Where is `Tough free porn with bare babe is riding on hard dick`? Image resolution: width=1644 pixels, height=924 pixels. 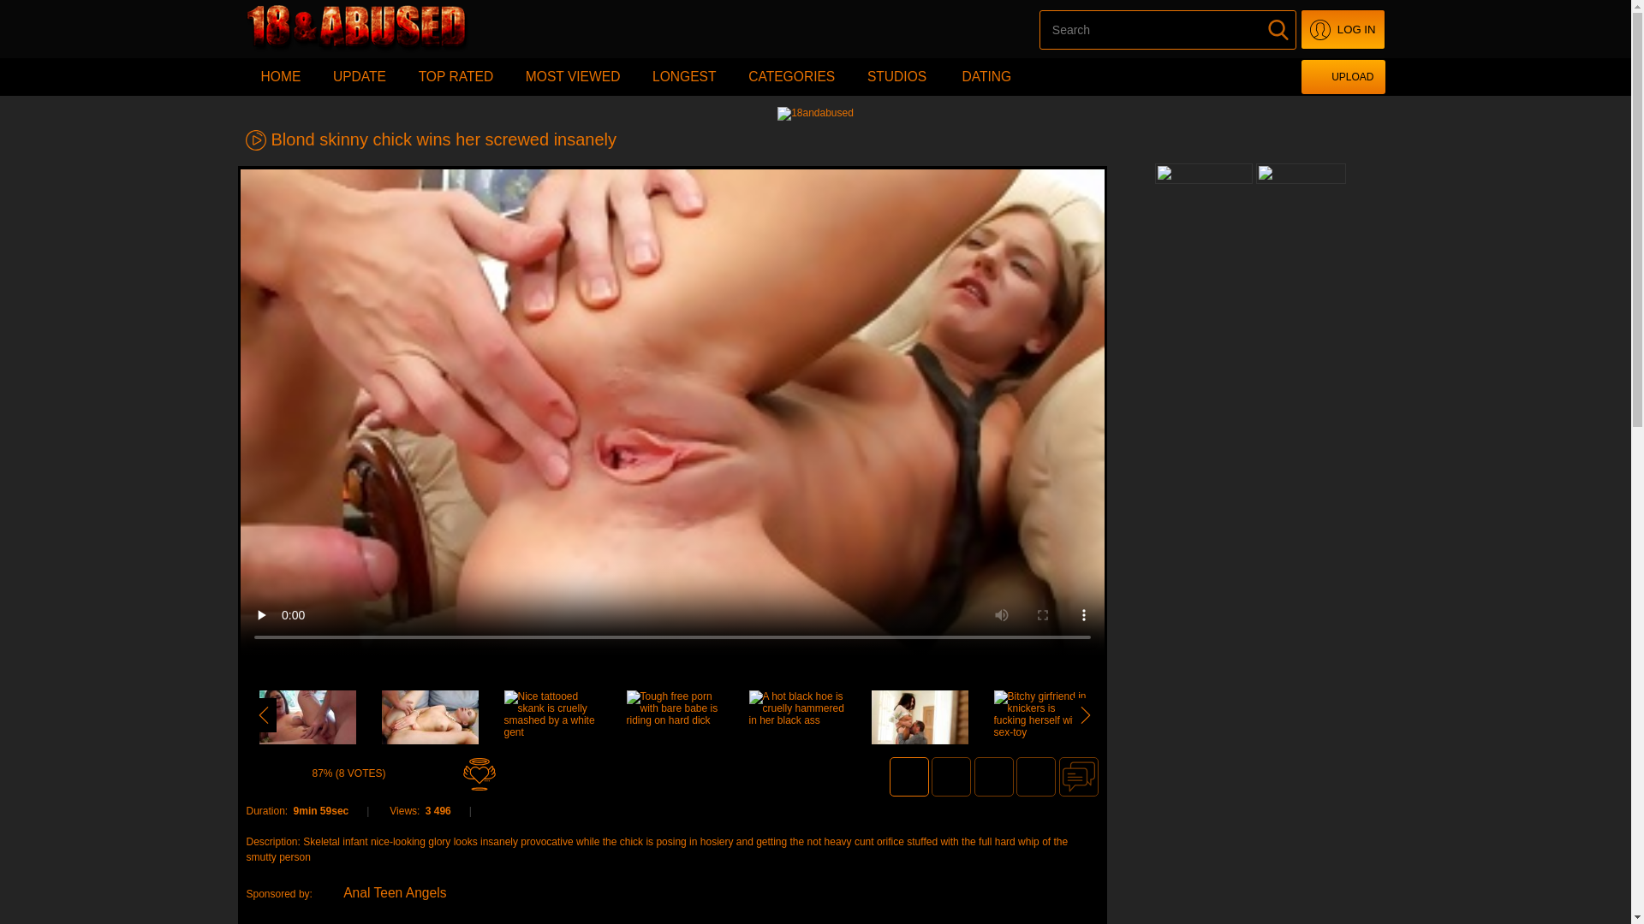
Tough free porn with bare babe is riding on hard dick is located at coordinates (675, 718).